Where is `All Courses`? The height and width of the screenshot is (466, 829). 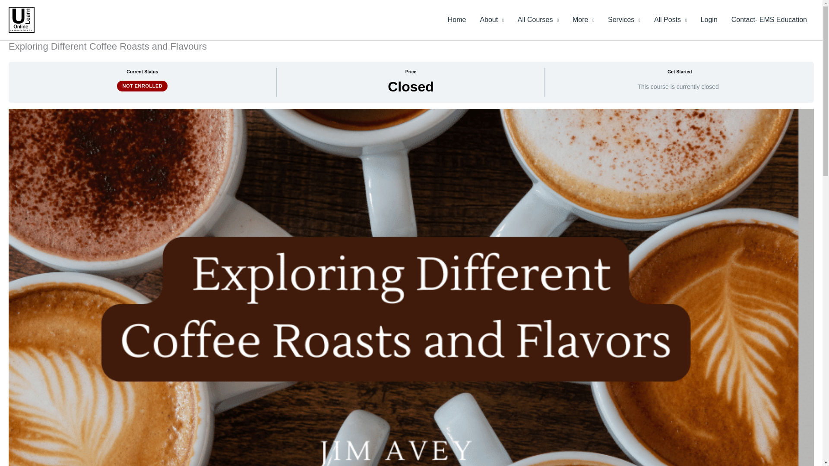 All Courses is located at coordinates (538, 20).